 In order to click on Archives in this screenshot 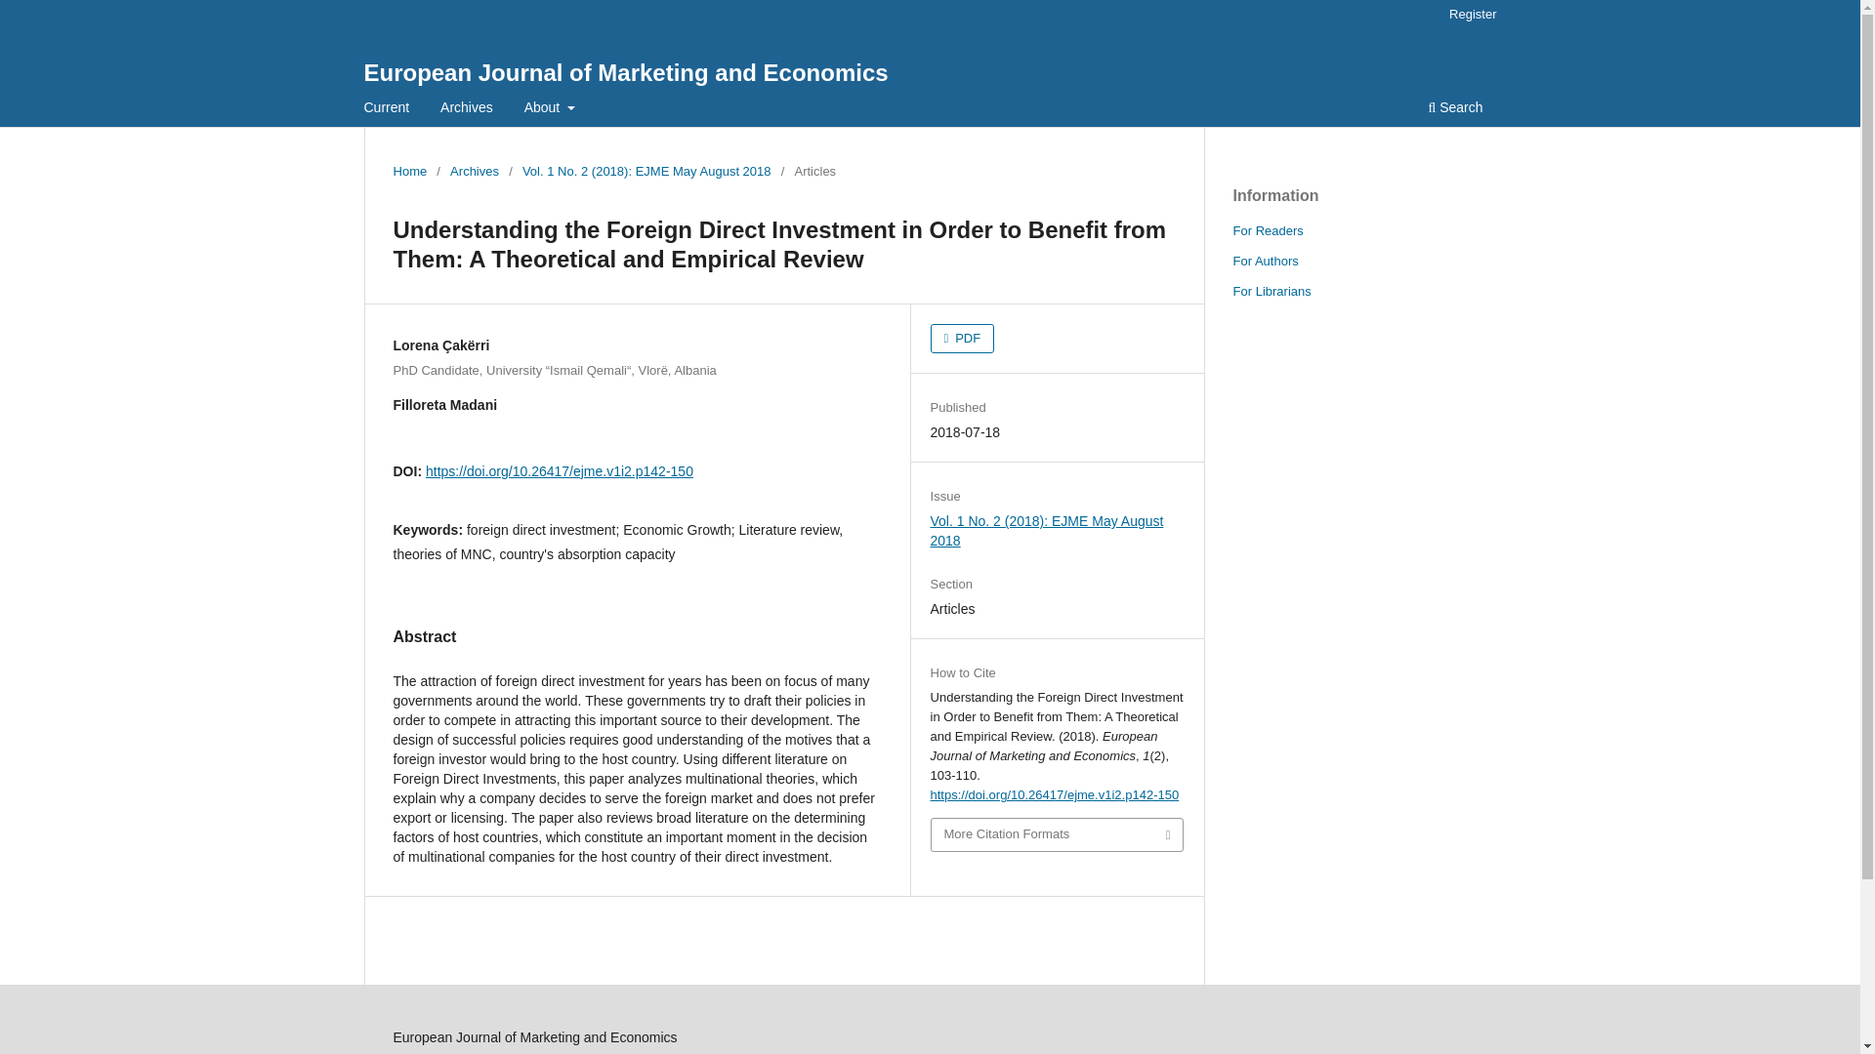, I will do `click(474, 172)`.